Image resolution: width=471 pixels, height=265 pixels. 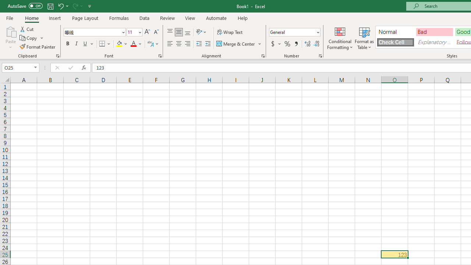 What do you see at coordinates (25, 6) in the screenshot?
I see `AutoSave` at bounding box center [25, 6].